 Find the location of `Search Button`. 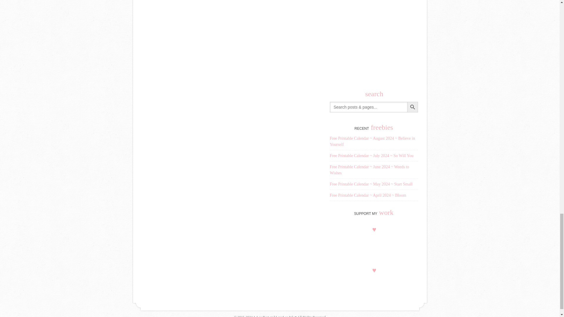

Search Button is located at coordinates (412, 107).